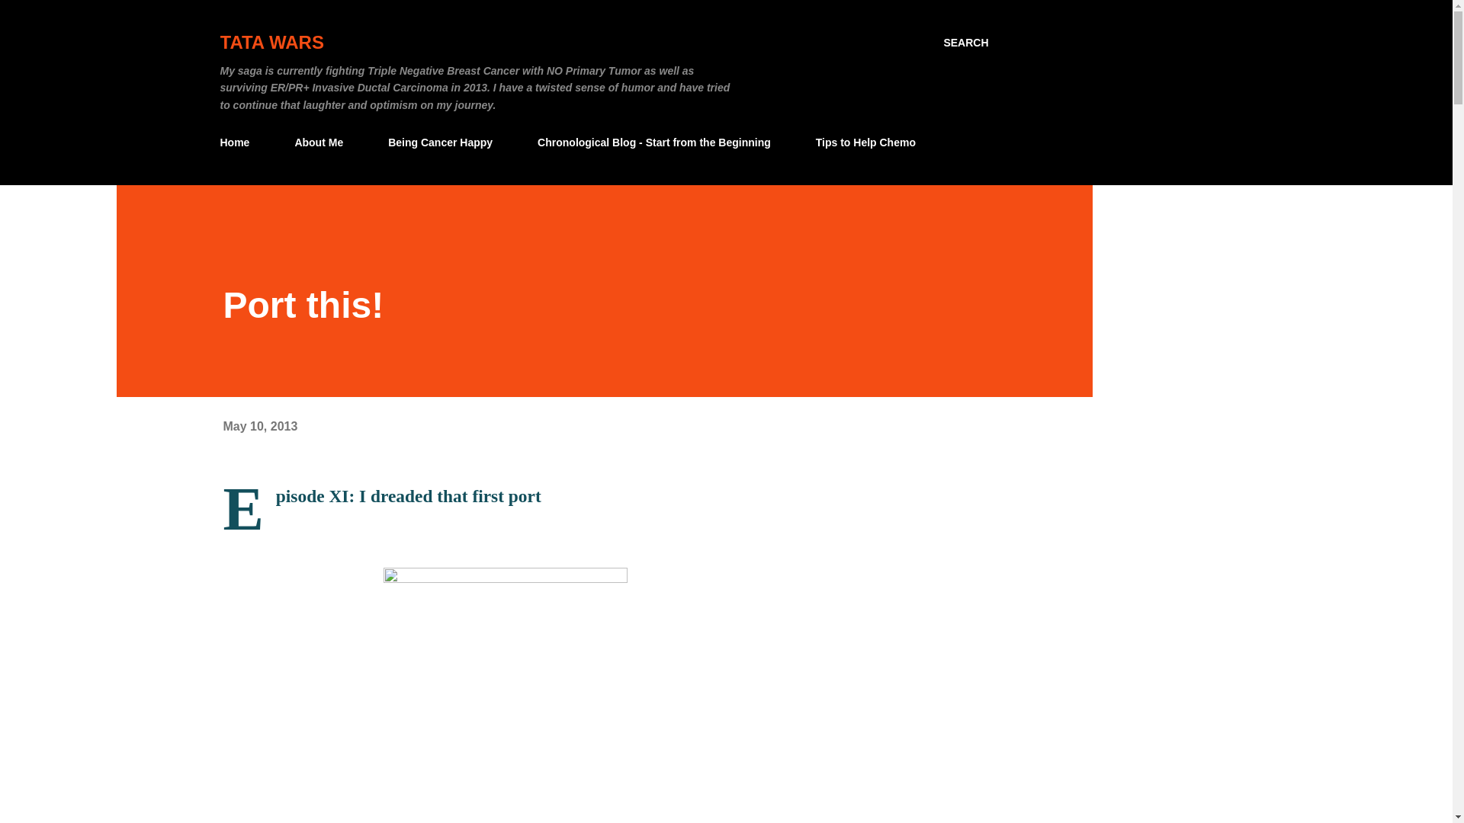 Image resolution: width=1464 pixels, height=823 pixels. I want to click on SEARCH, so click(965, 43).